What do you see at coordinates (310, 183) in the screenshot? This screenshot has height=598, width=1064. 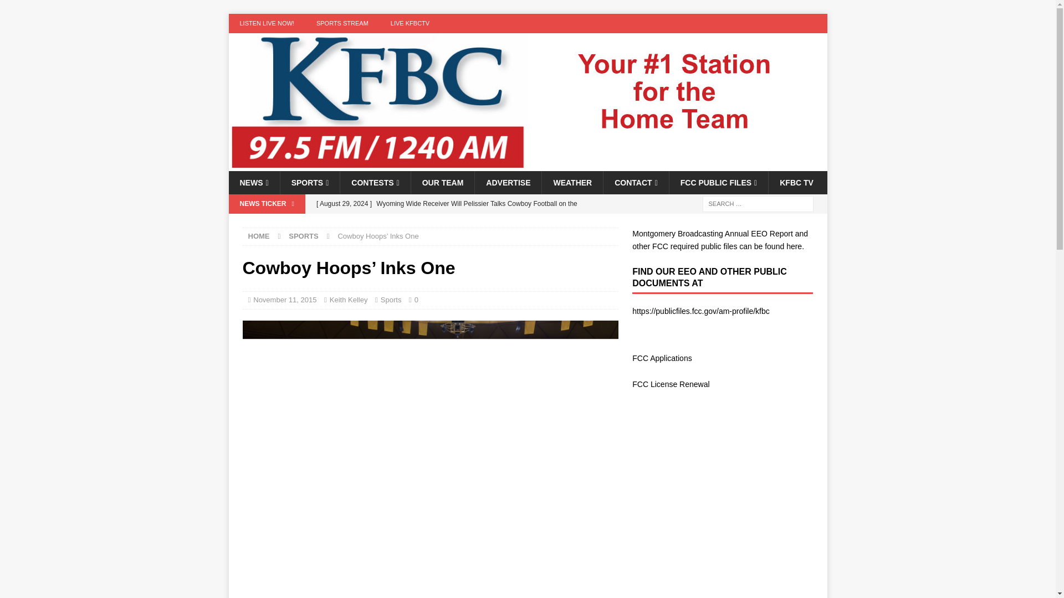 I see `SPORTS` at bounding box center [310, 183].